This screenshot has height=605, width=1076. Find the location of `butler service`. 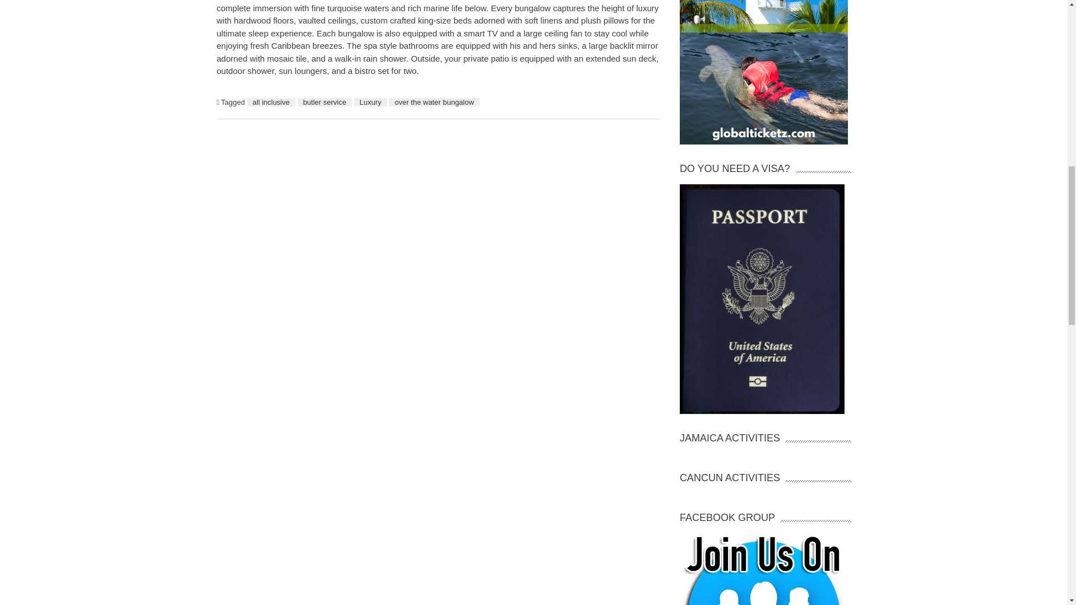

butler service is located at coordinates (324, 102).